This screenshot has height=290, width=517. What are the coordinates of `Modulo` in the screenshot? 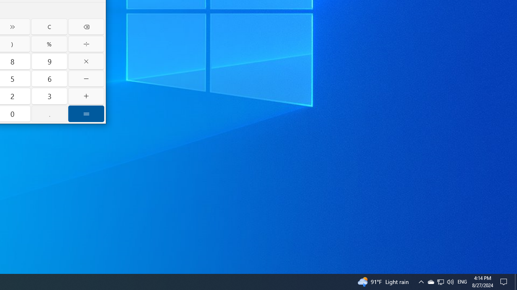 It's located at (49, 44).